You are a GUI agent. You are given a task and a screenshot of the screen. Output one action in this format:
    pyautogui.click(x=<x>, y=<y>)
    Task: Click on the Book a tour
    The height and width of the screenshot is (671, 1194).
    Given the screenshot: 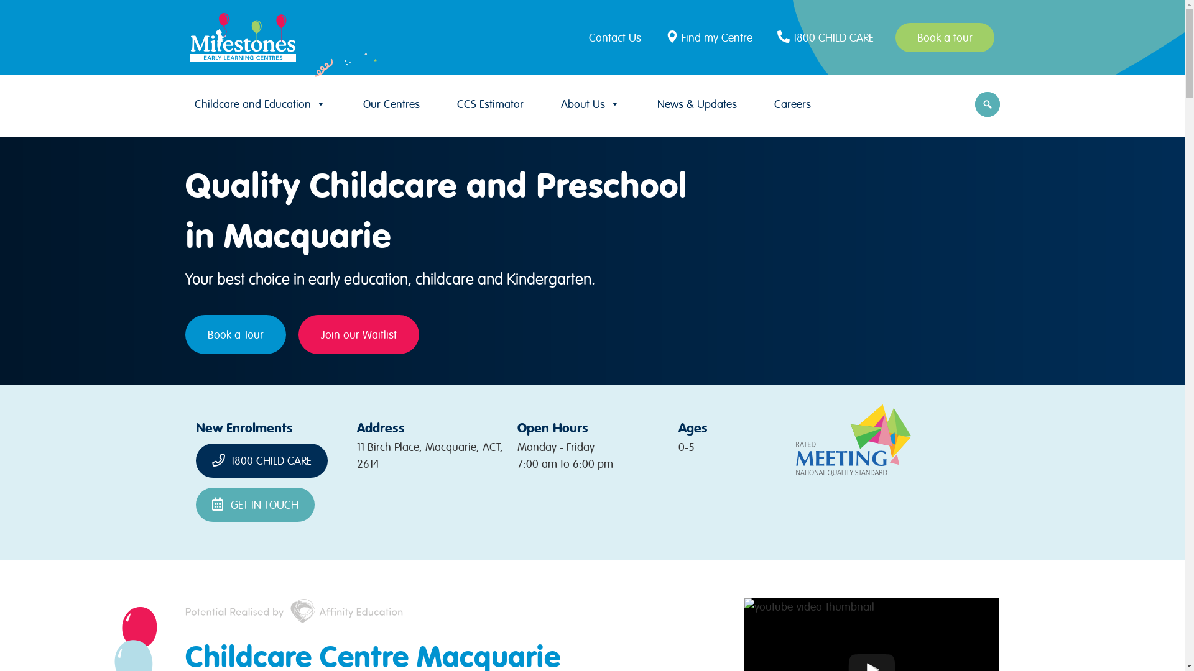 What is the action you would take?
    pyautogui.click(x=945, y=37)
    